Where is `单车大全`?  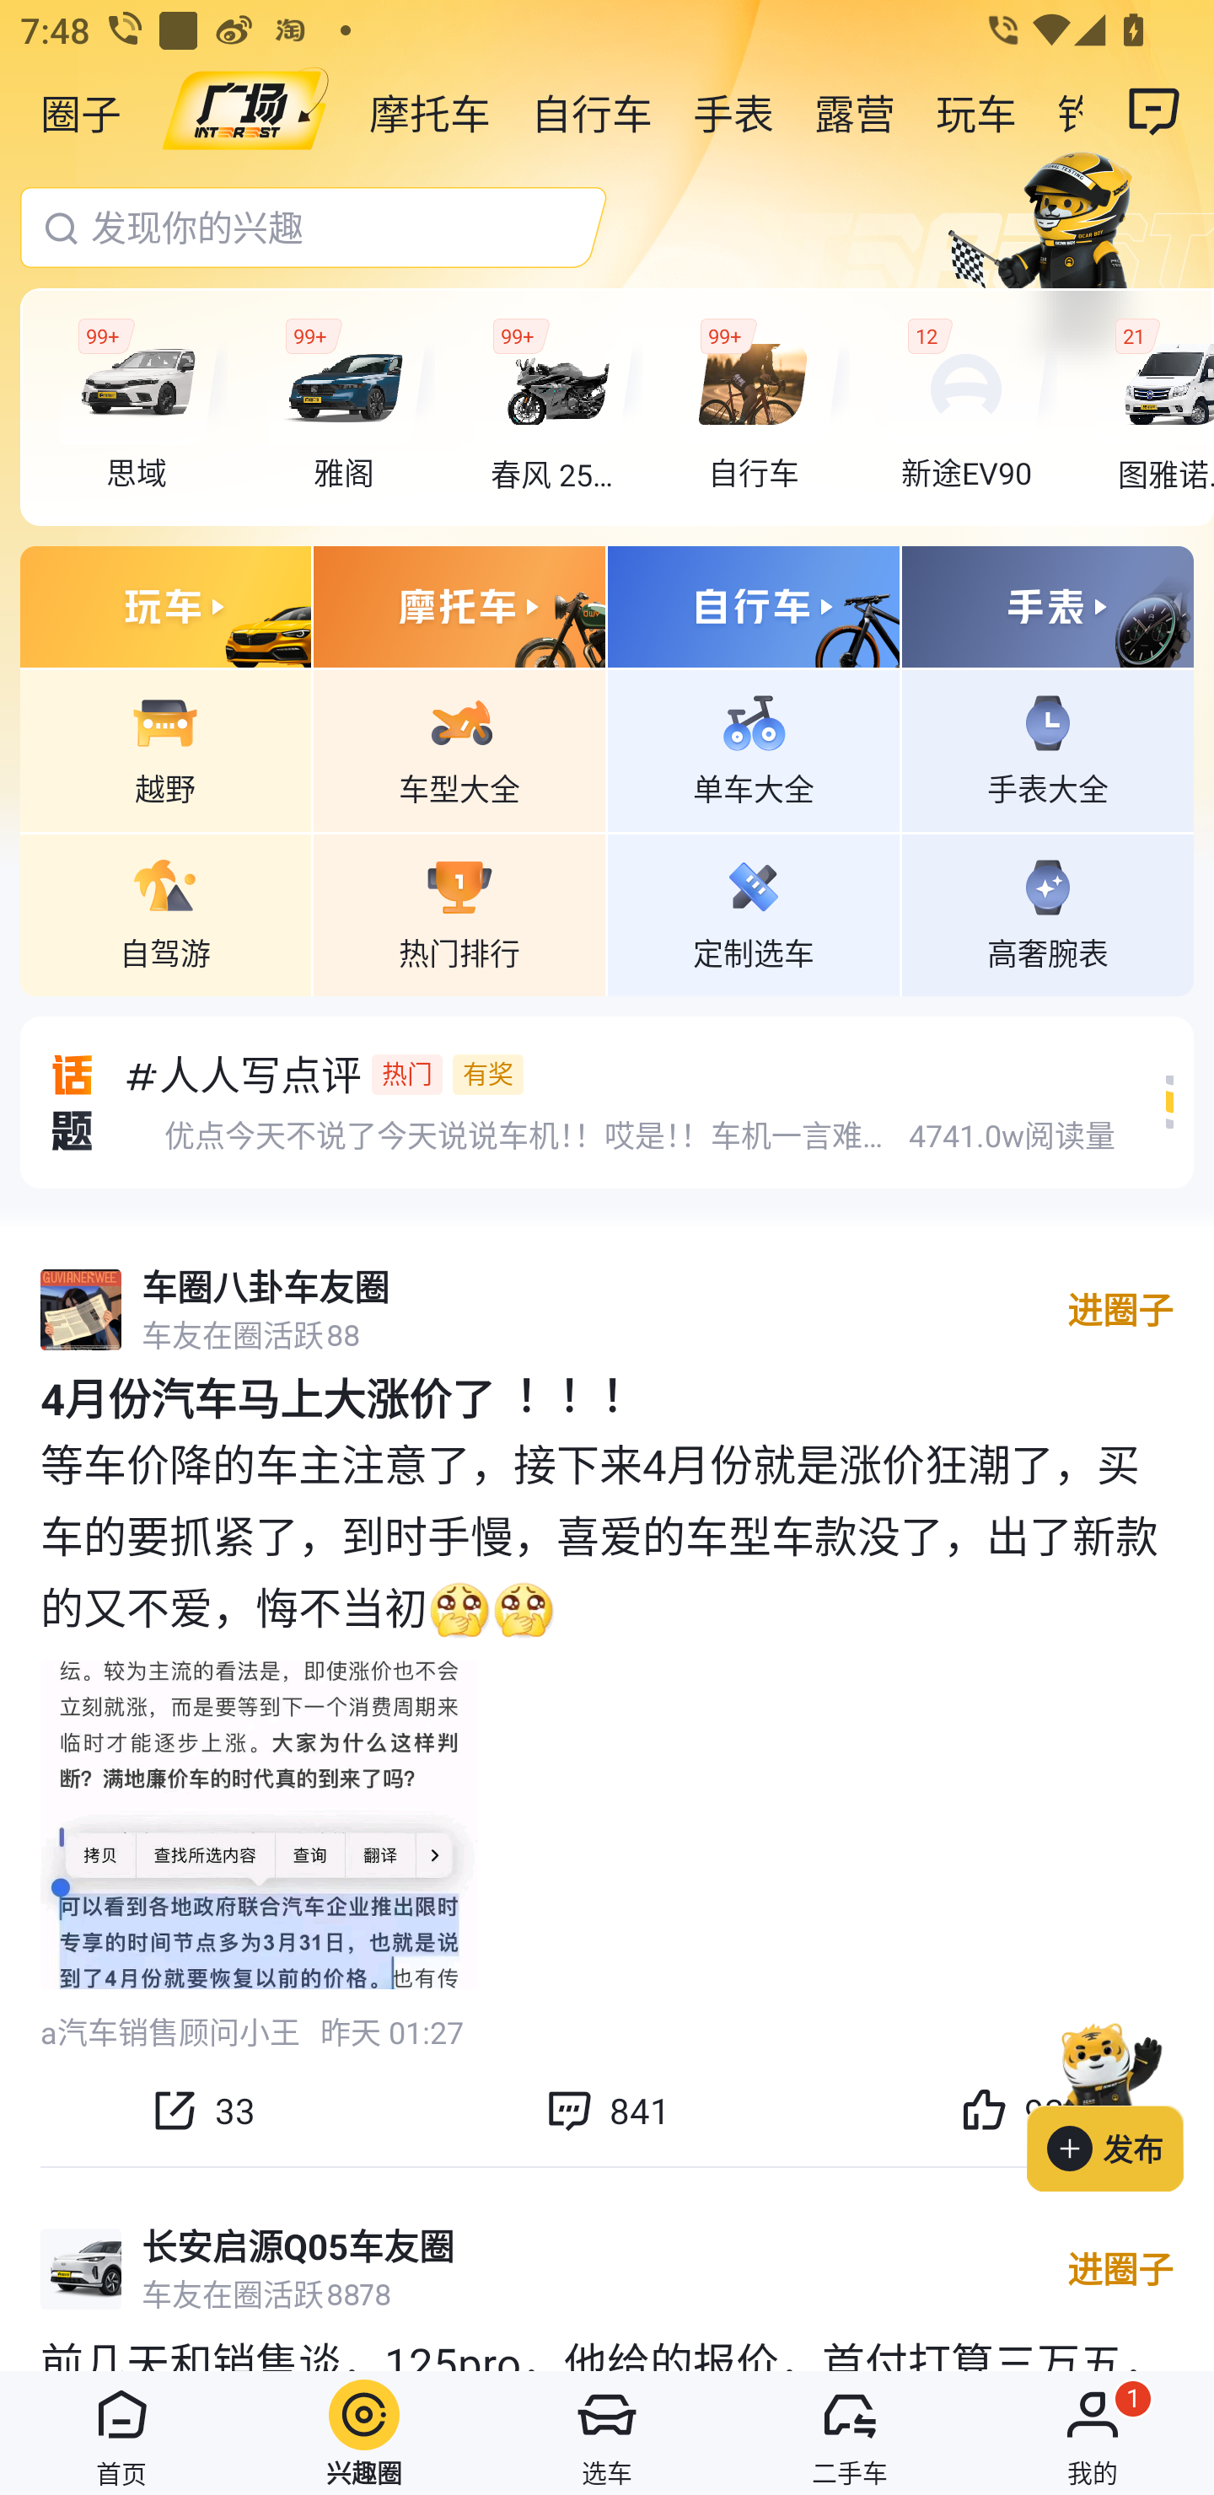 单车大全 is located at coordinates (754, 750).